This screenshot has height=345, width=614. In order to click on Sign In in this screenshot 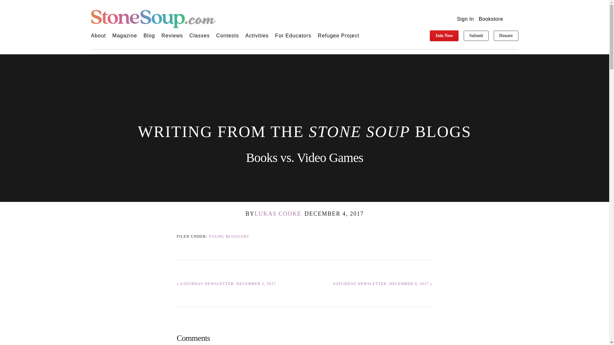, I will do `click(465, 19)`.